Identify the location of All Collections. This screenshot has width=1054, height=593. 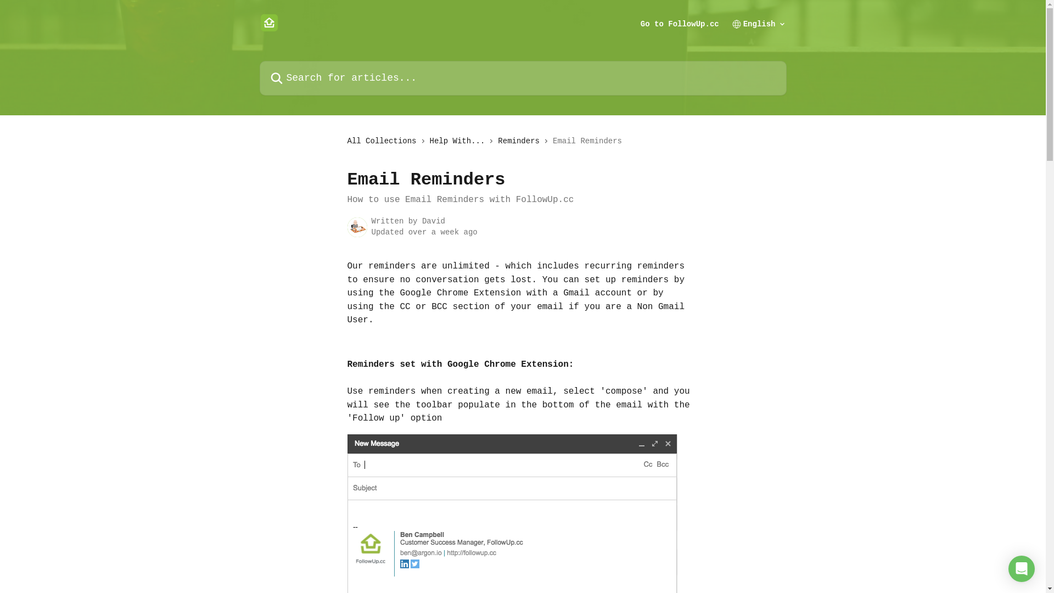
(384, 141).